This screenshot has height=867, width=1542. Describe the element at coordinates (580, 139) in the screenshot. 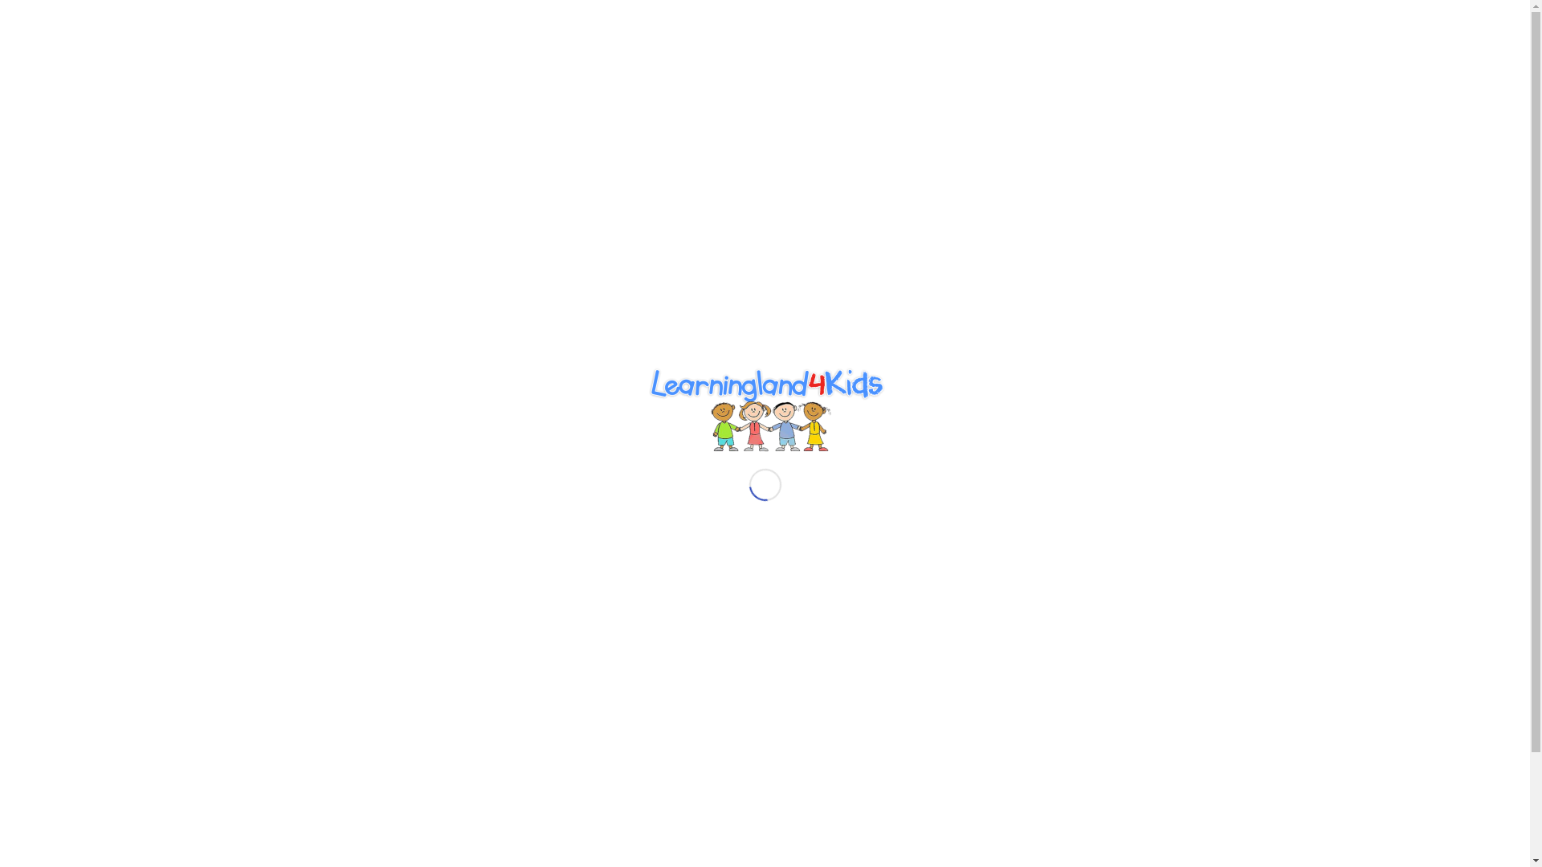

I see `About` at that location.